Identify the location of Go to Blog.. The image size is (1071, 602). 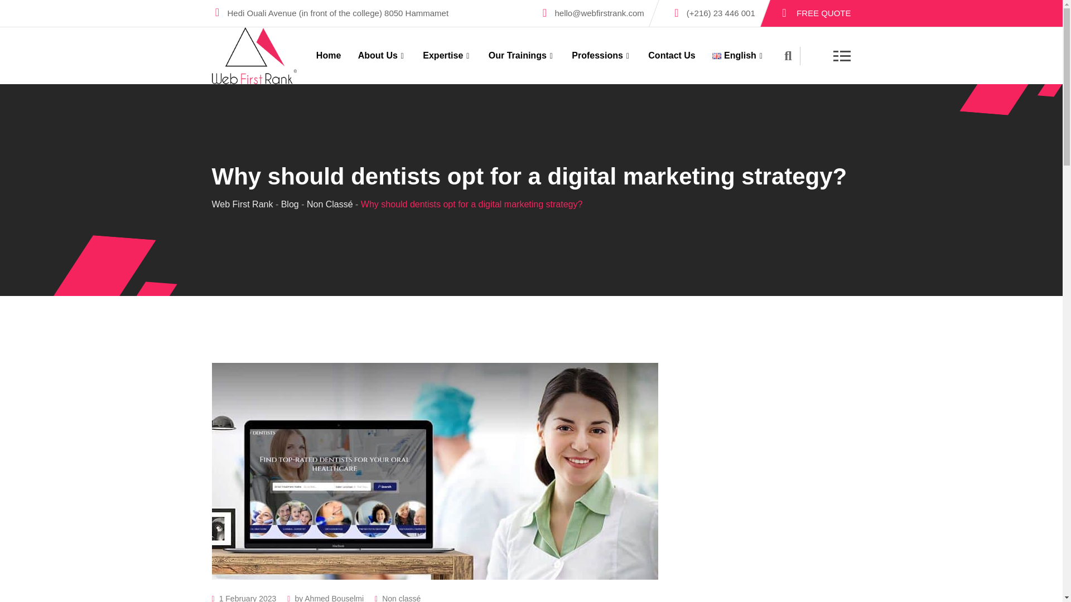
(290, 204).